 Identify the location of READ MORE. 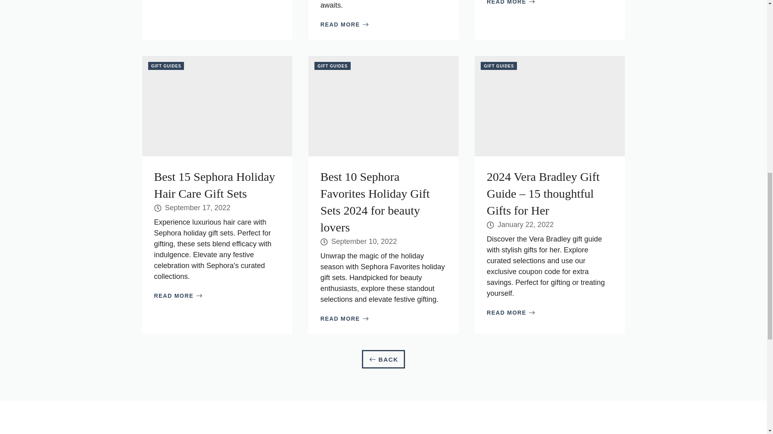
(511, 313).